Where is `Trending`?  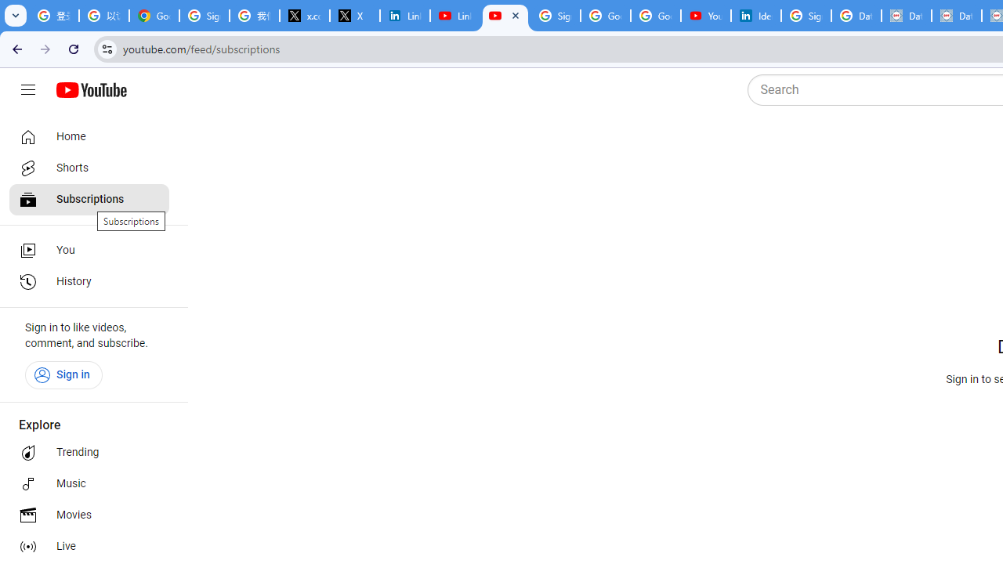 Trending is located at coordinates (89, 453).